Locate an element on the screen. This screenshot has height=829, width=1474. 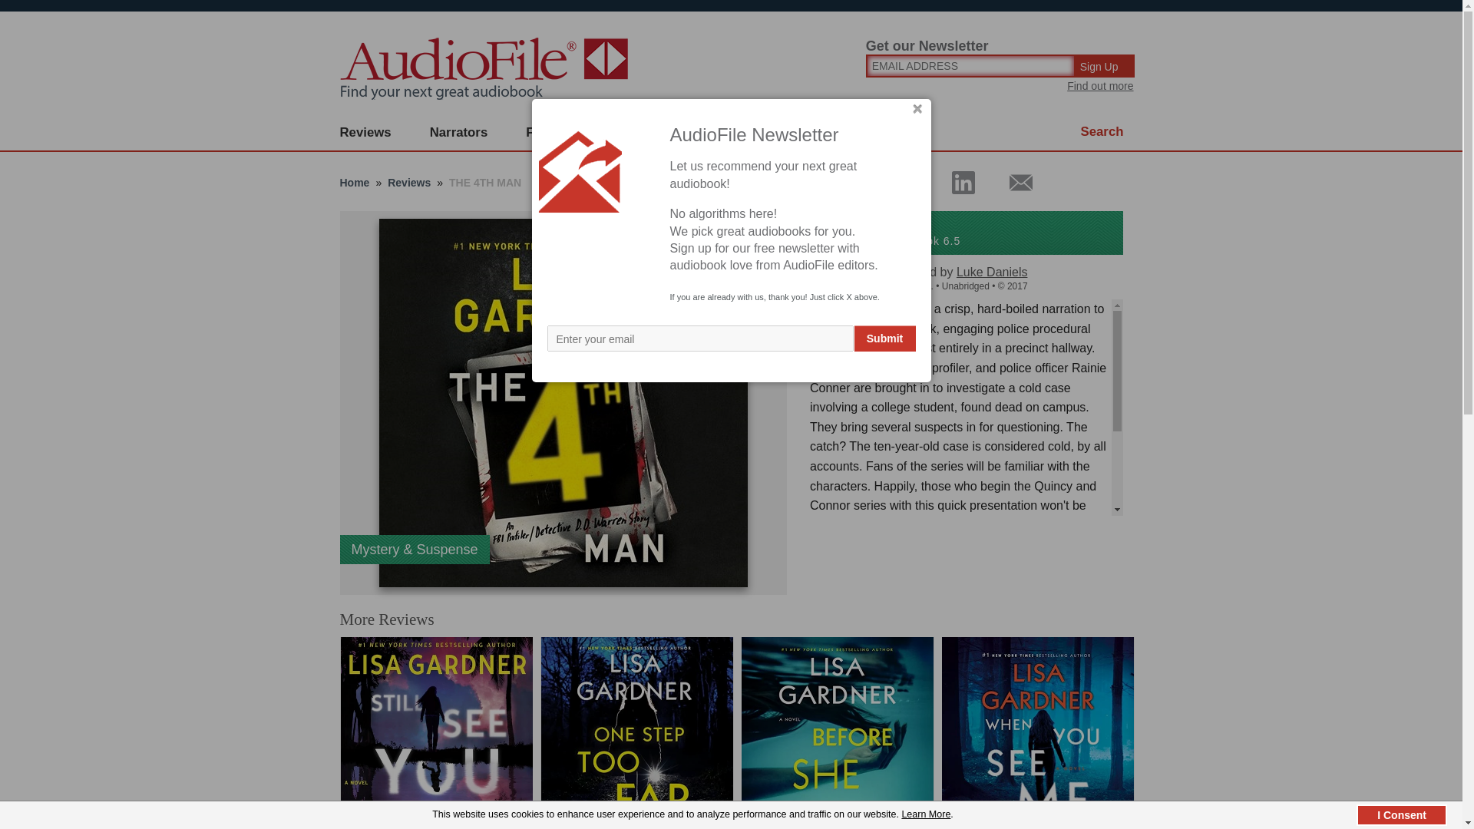
AudioFileMagazine - Share by Email is located at coordinates (1012, 183).